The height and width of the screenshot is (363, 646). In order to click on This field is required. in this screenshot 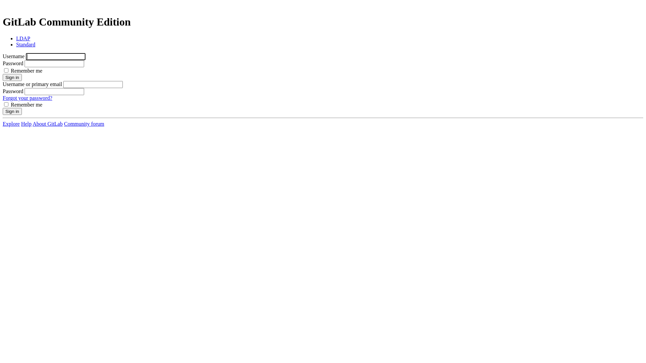, I will do `click(56, 56)`.